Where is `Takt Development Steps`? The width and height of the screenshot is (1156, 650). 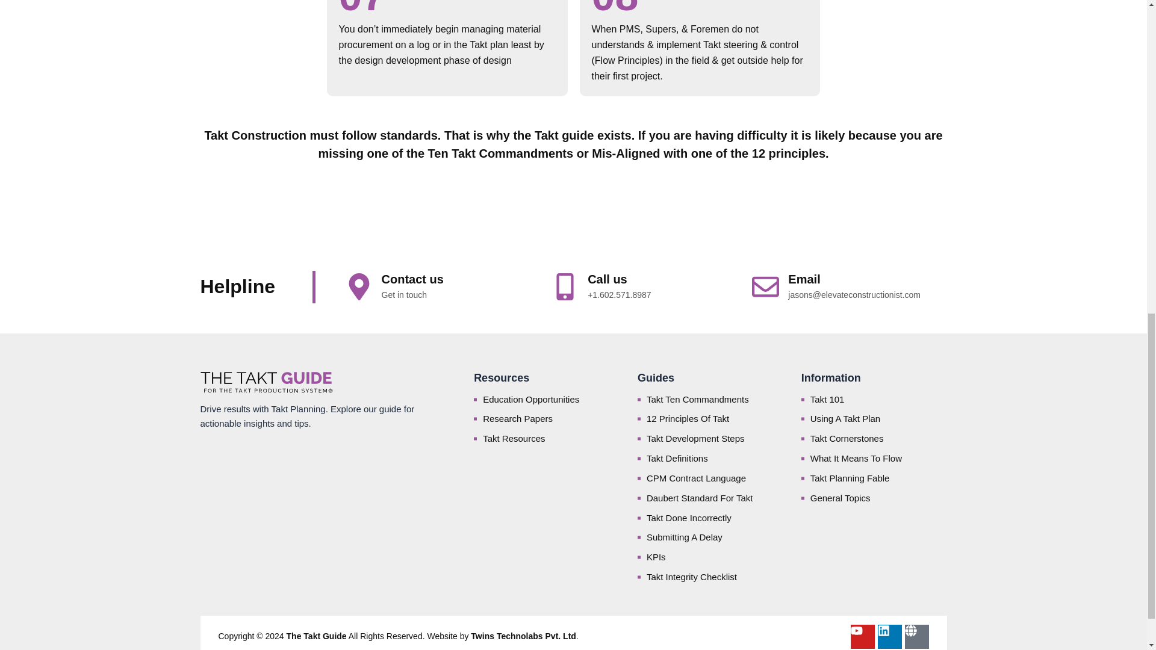 Takt Development Steps is located at coordinates (710, 438).